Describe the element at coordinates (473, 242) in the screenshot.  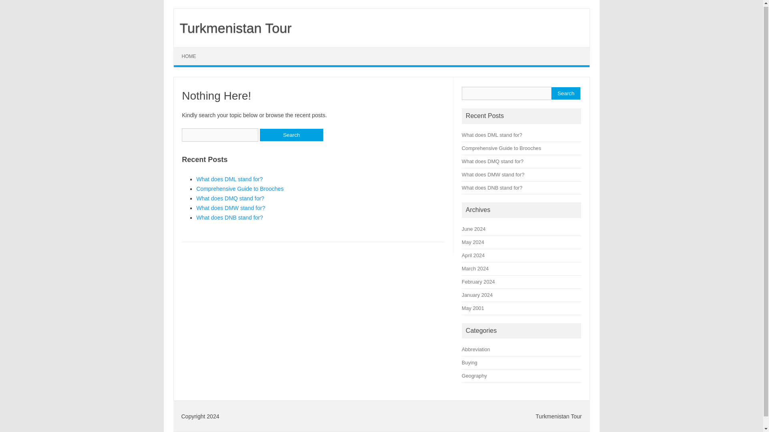
I see `May 2024` at that location.